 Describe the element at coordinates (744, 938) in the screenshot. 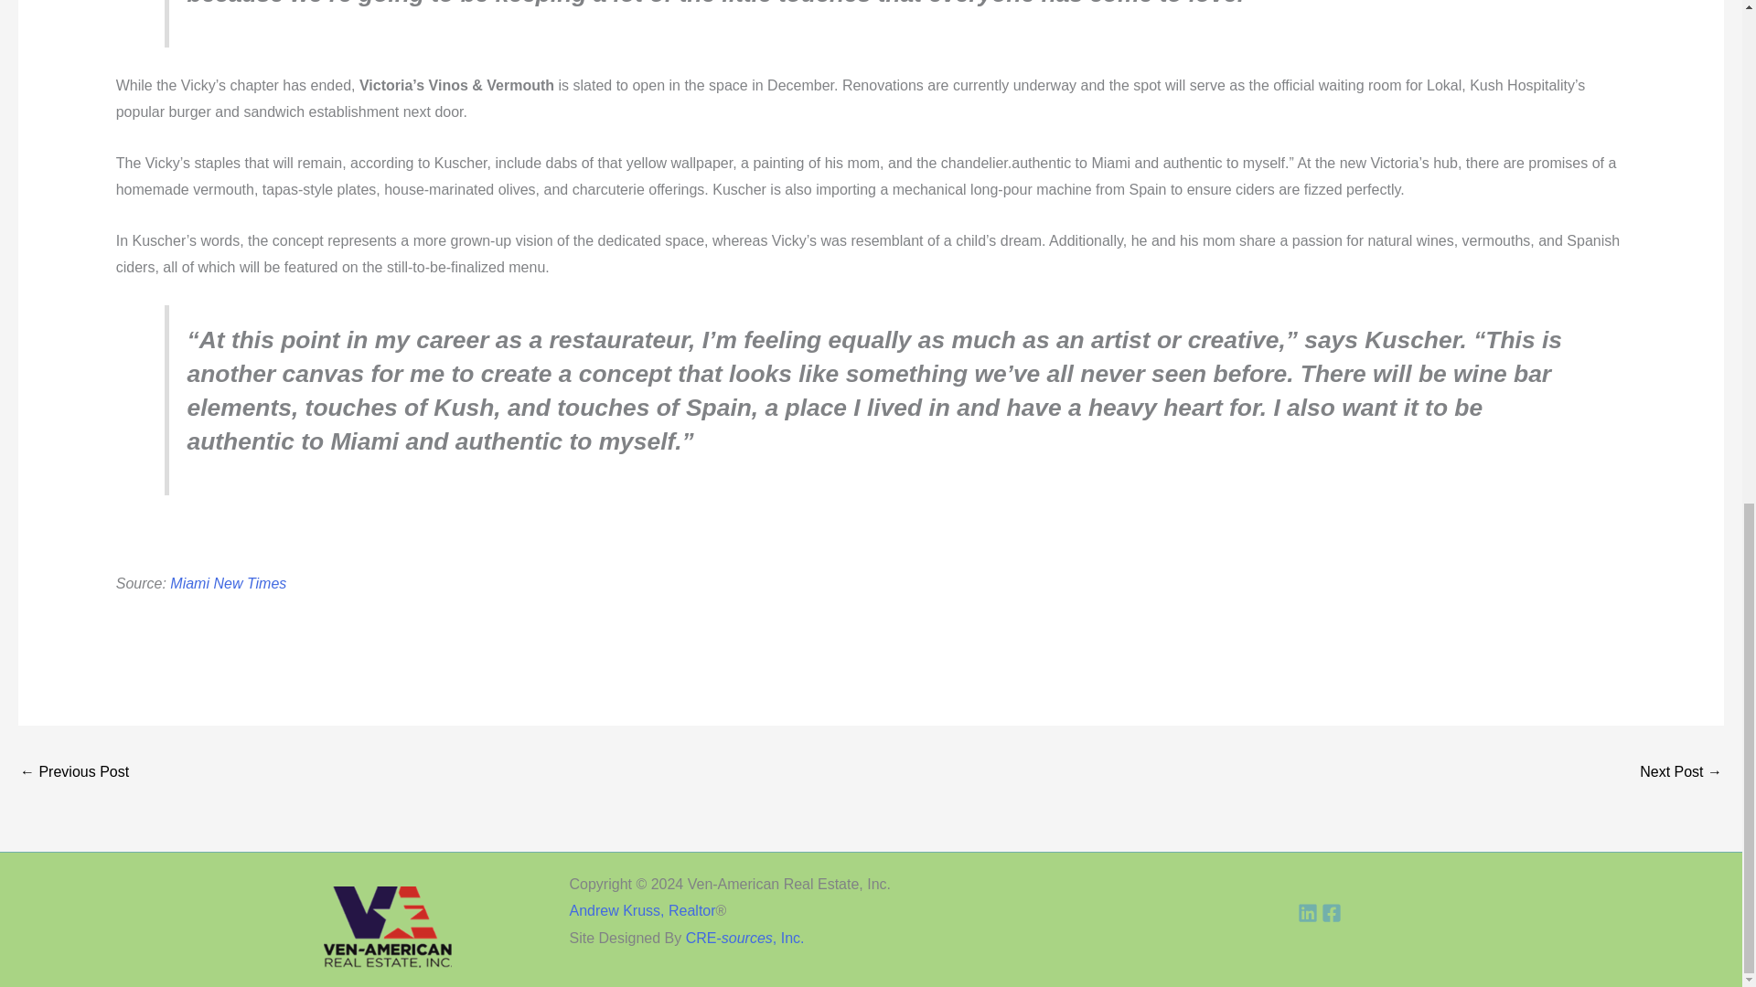

I see `CRE-sources, Inc.` at that location.